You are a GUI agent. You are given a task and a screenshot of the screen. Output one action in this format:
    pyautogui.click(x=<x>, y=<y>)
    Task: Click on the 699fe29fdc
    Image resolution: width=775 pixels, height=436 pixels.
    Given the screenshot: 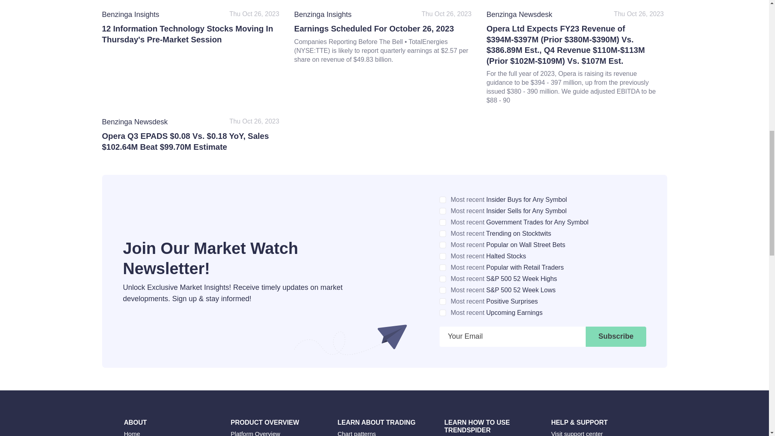 What is the action you would take?
    pyautogui.click(x=442, y=267)
    